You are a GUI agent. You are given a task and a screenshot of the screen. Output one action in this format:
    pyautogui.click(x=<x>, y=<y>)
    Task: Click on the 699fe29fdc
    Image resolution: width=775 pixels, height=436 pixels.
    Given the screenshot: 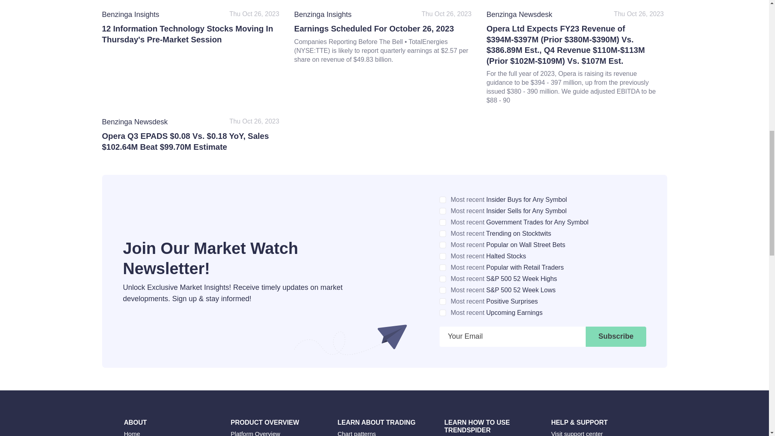 What is the action you would take?
    pyautogui.click(x=442, y=267)
    